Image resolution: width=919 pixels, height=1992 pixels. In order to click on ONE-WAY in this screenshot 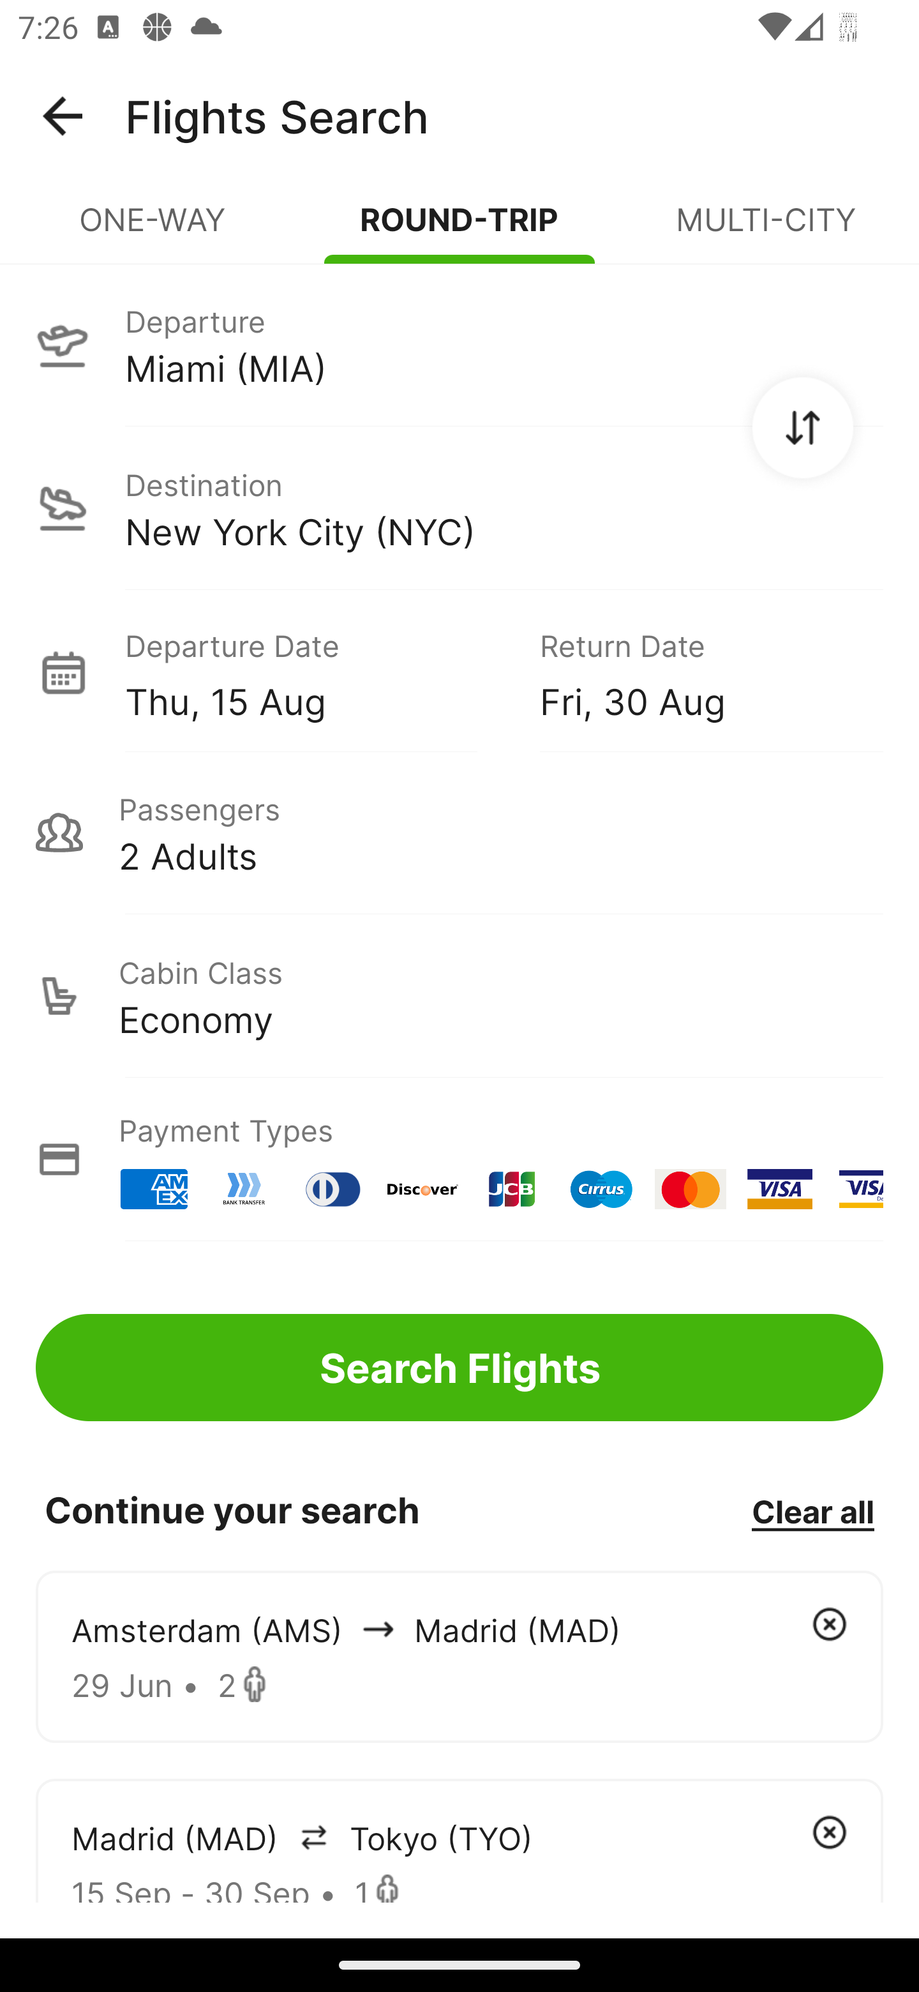, I will do `click(153, 230)`.